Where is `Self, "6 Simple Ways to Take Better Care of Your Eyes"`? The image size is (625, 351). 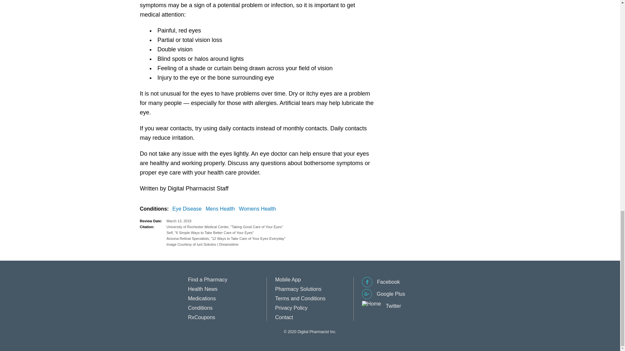
Self, "6 Simple Ways to Take Better Care of Your Eyes" is located at coordinates (271, 233).